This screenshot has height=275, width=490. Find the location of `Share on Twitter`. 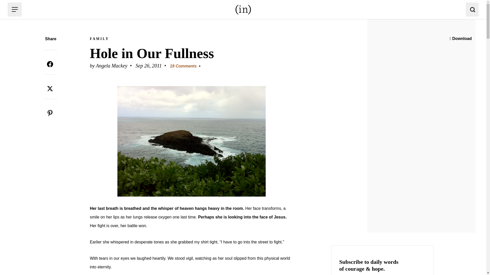

Share on Twitter is located at coordinates (50, 89).